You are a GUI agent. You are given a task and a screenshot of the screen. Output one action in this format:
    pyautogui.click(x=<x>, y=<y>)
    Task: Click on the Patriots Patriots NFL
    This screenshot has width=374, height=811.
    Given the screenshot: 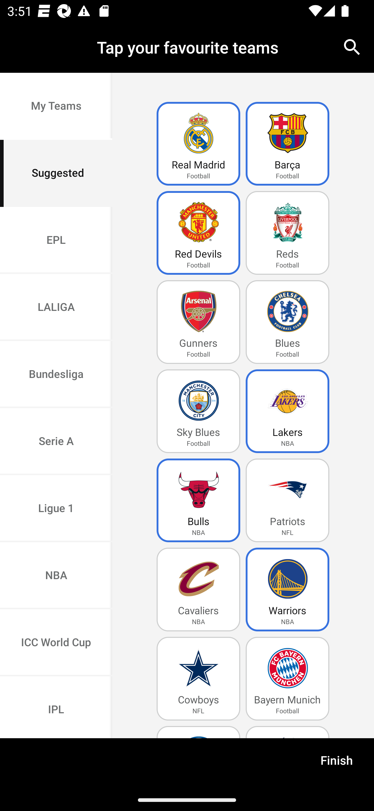 What is the action you would take?
    pyautogui.click(x=288, y=500)
    